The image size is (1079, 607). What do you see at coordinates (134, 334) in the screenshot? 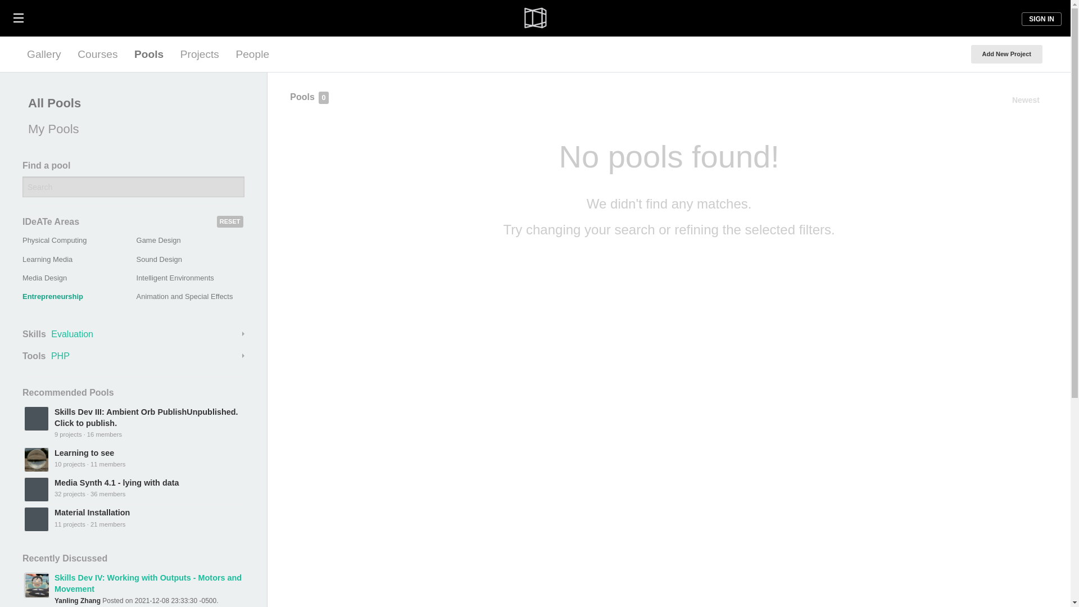
I see `Skills Evaluation` at bounding box center [134, 334].